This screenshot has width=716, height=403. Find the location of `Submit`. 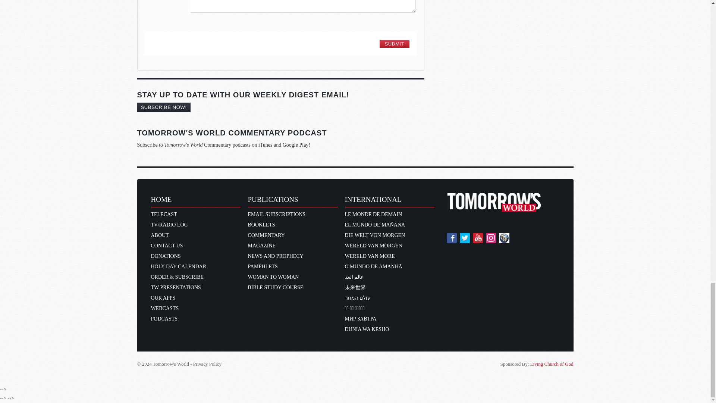

Submit is located at coordinates (394, 44).